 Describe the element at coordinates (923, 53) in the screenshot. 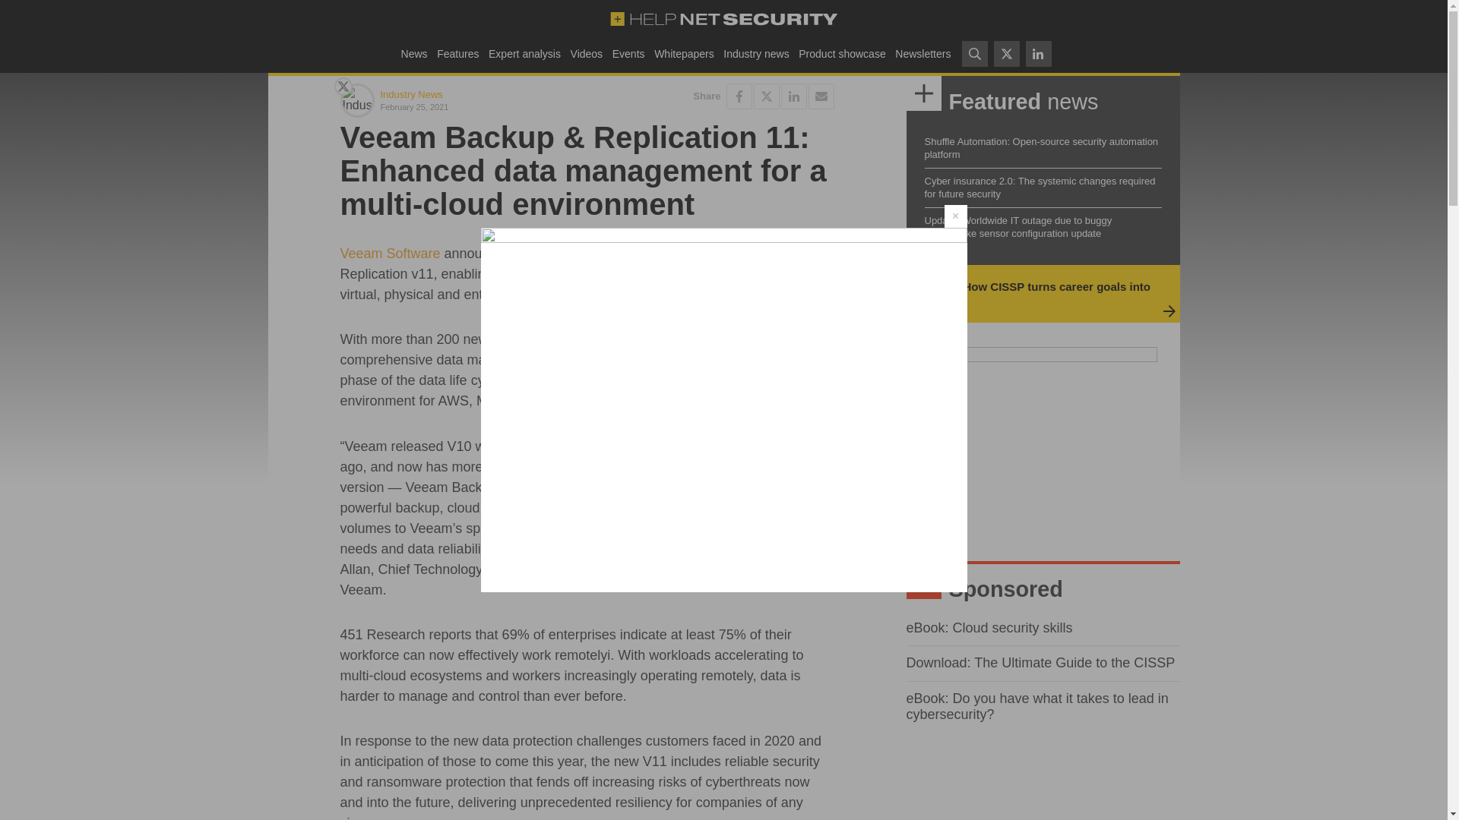

I see `Newsletters` at that location.